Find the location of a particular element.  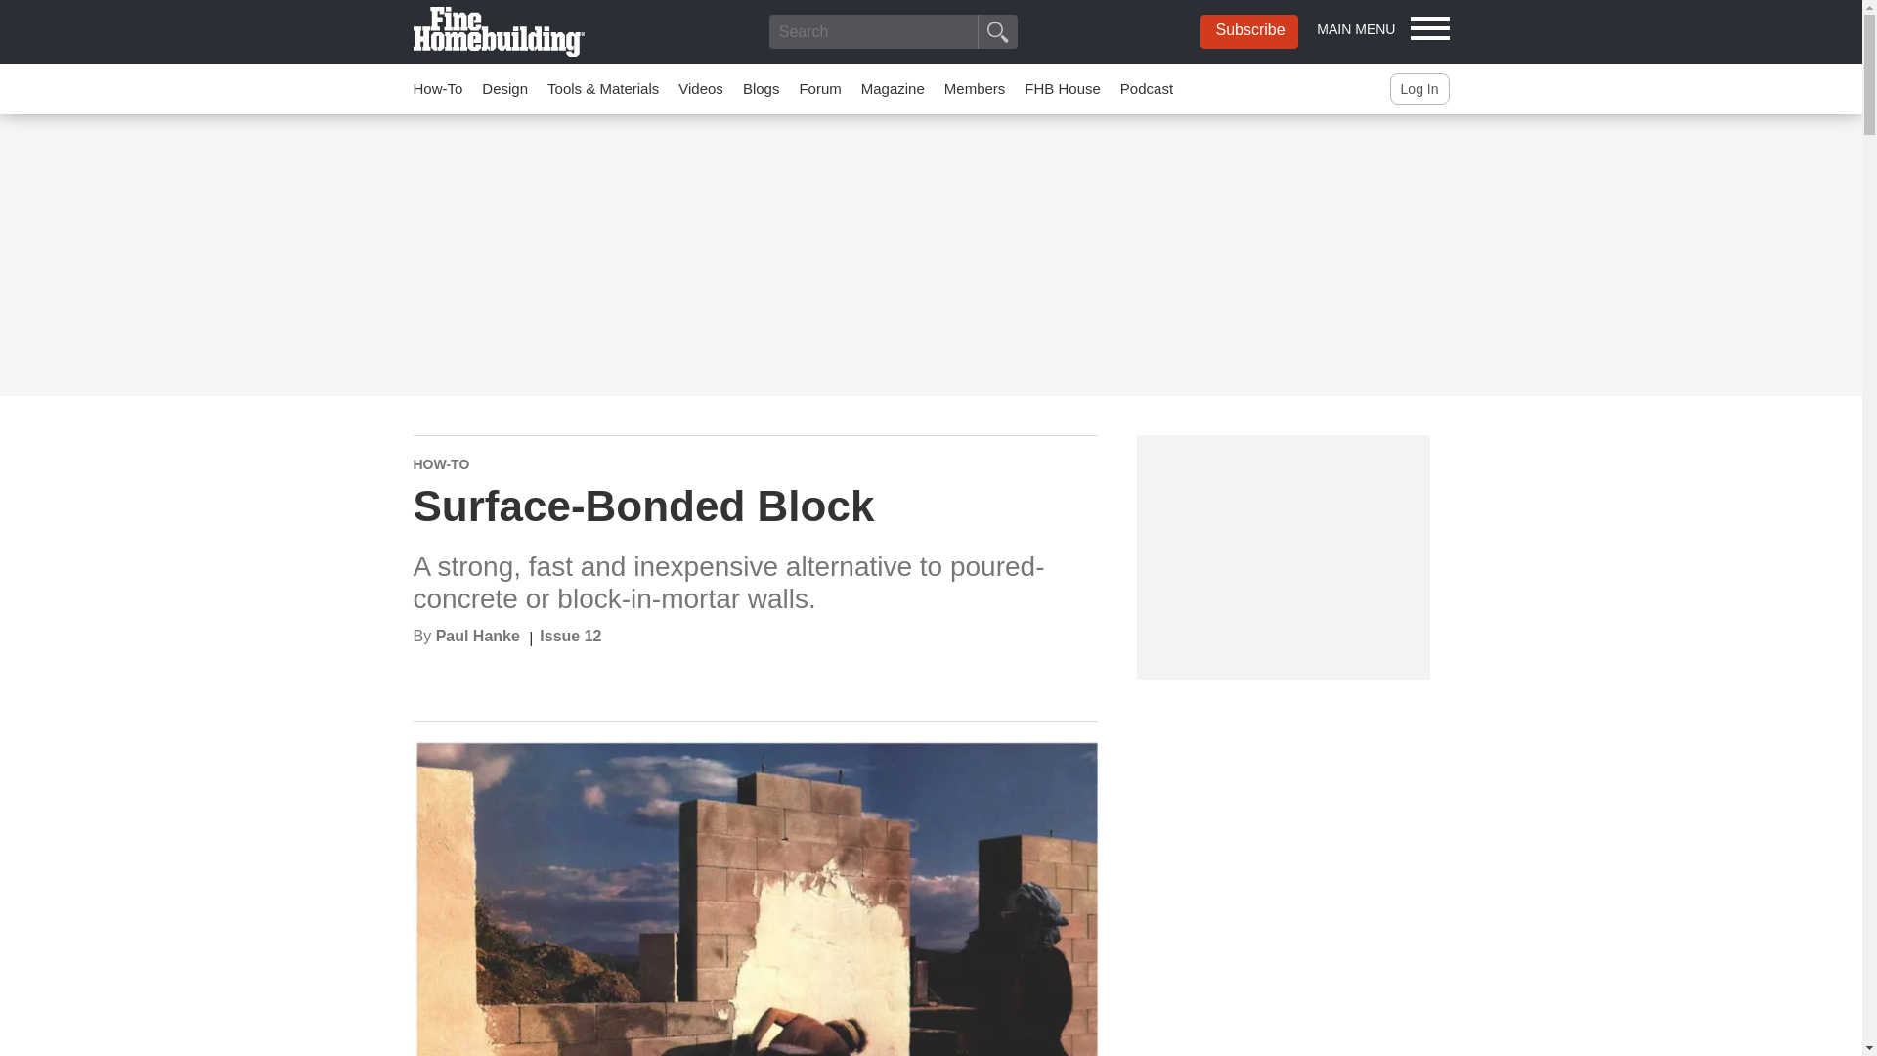

Videos is located at coordinates (700, 88).